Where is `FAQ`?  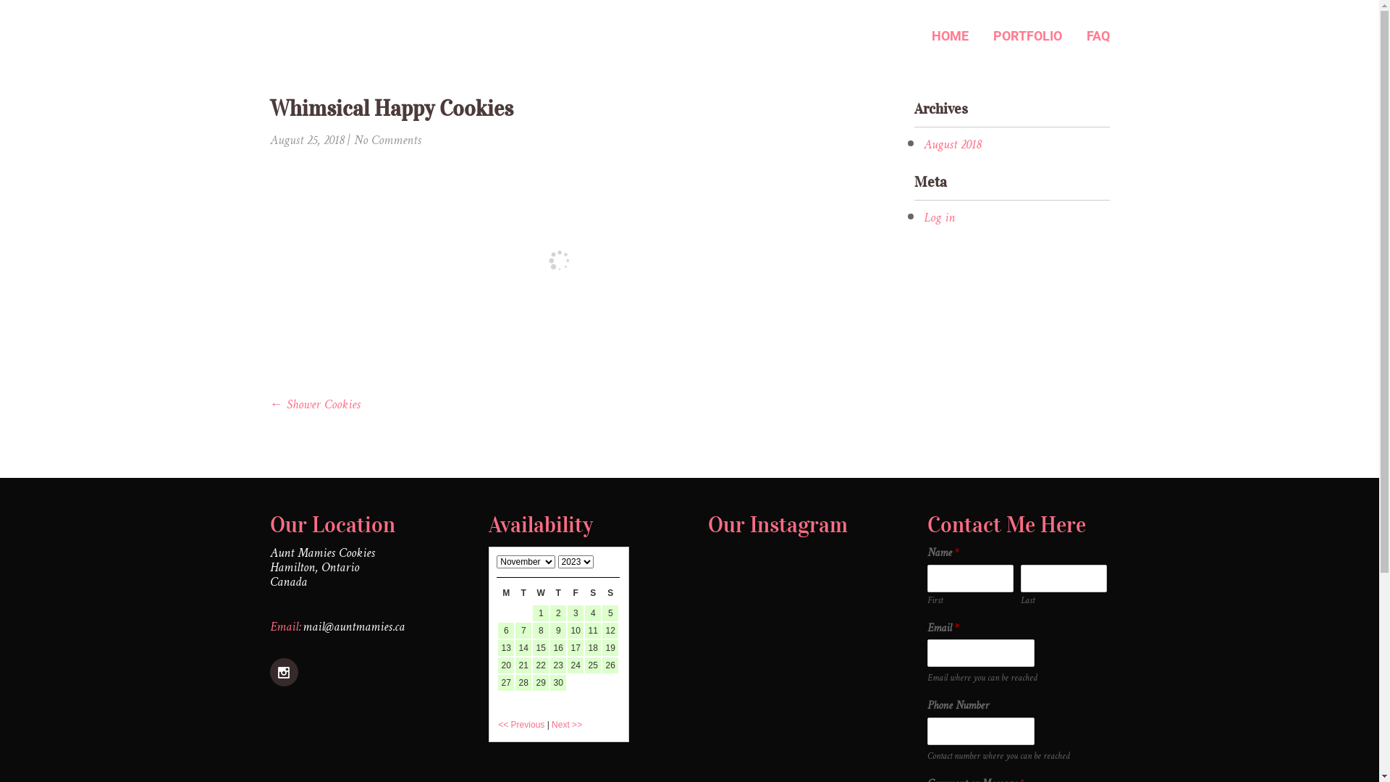
FAQ is located at coordinates (1093, 36).